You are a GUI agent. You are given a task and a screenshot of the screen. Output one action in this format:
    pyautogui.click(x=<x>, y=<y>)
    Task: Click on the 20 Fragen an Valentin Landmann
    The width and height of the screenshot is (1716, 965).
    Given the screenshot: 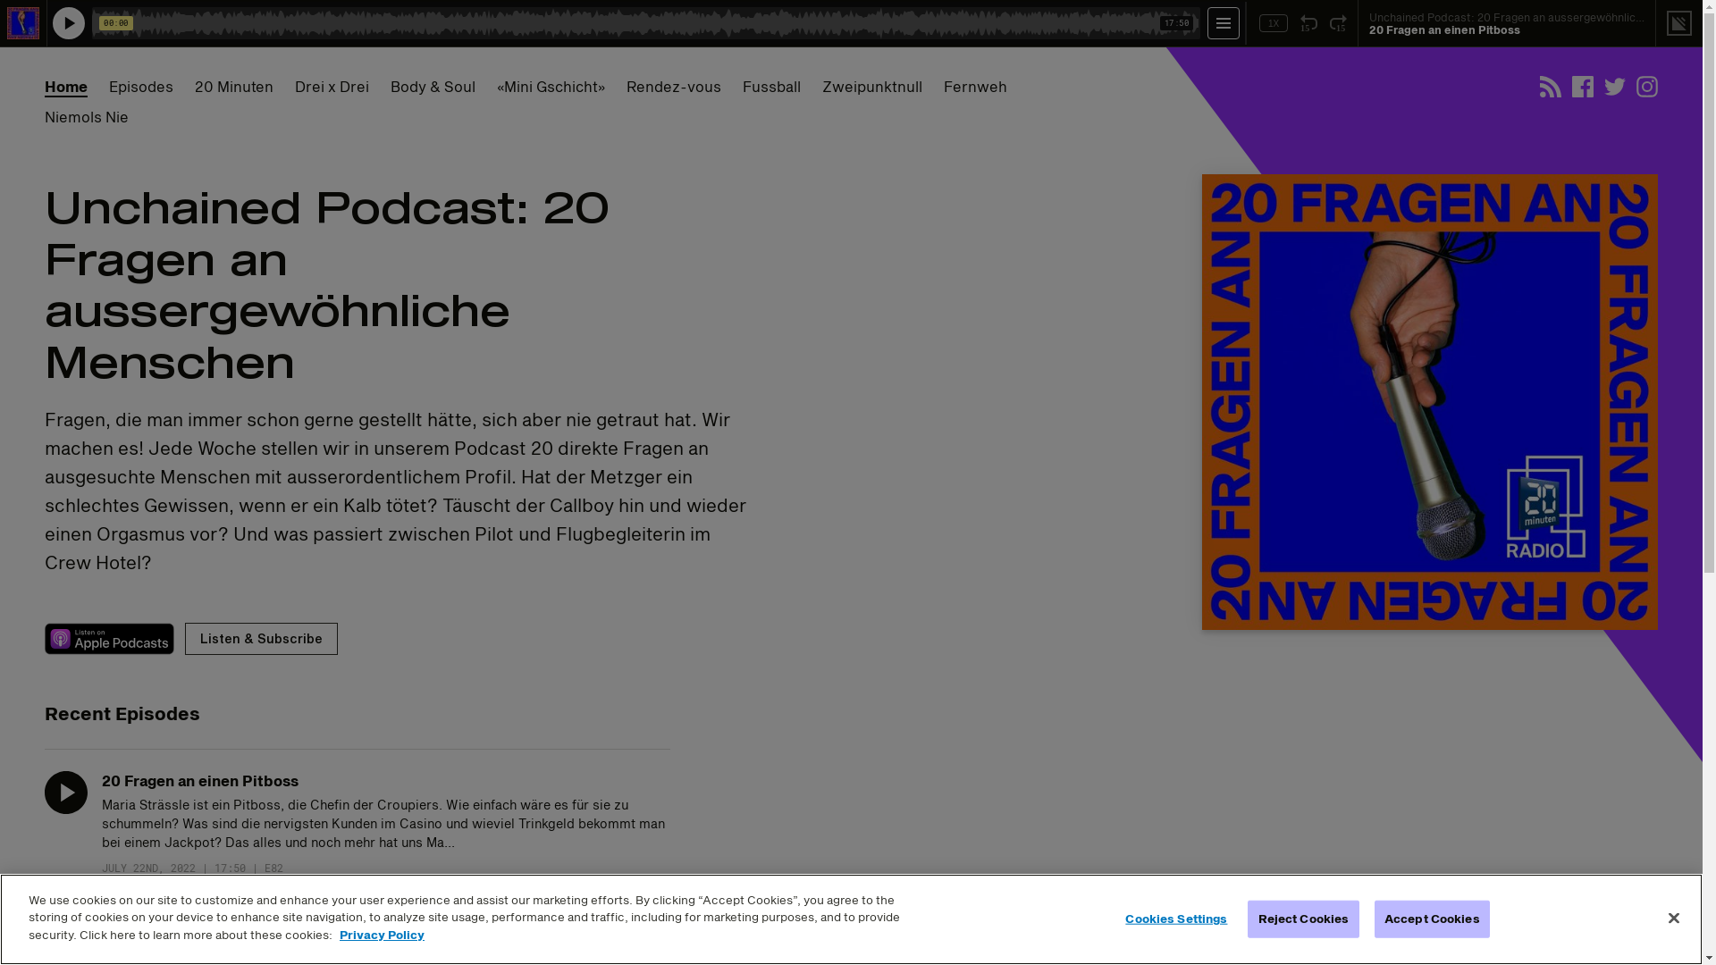 What is the action you would take?
    pyautogui.click(x=220, y=929)
    